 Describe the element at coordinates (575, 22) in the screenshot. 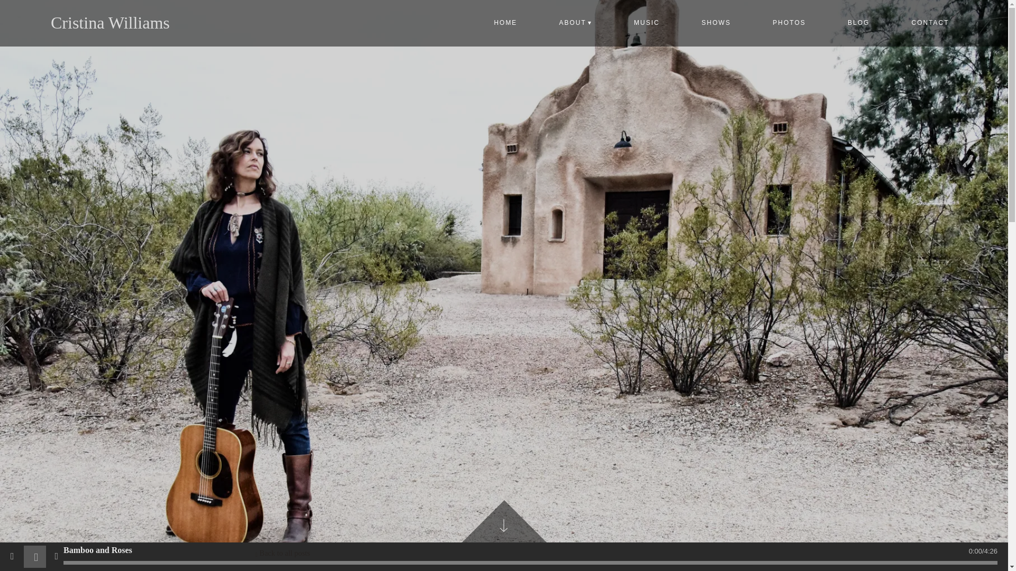

I see `ABOUT` at that location.